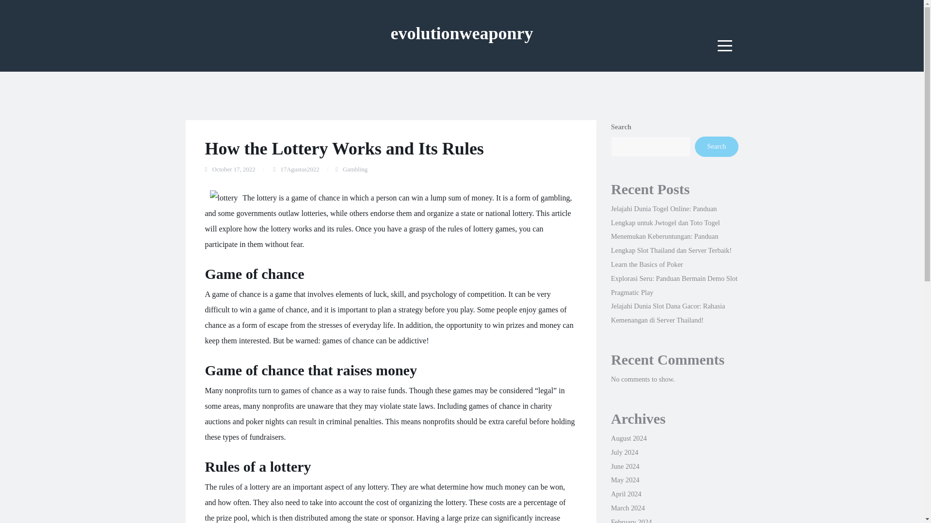 Image resolution: width=931 pixels, height=523 pixels. Describe the element at coordinates (300, 169) in the screenshot. I see `17Agustus2022` at that location.